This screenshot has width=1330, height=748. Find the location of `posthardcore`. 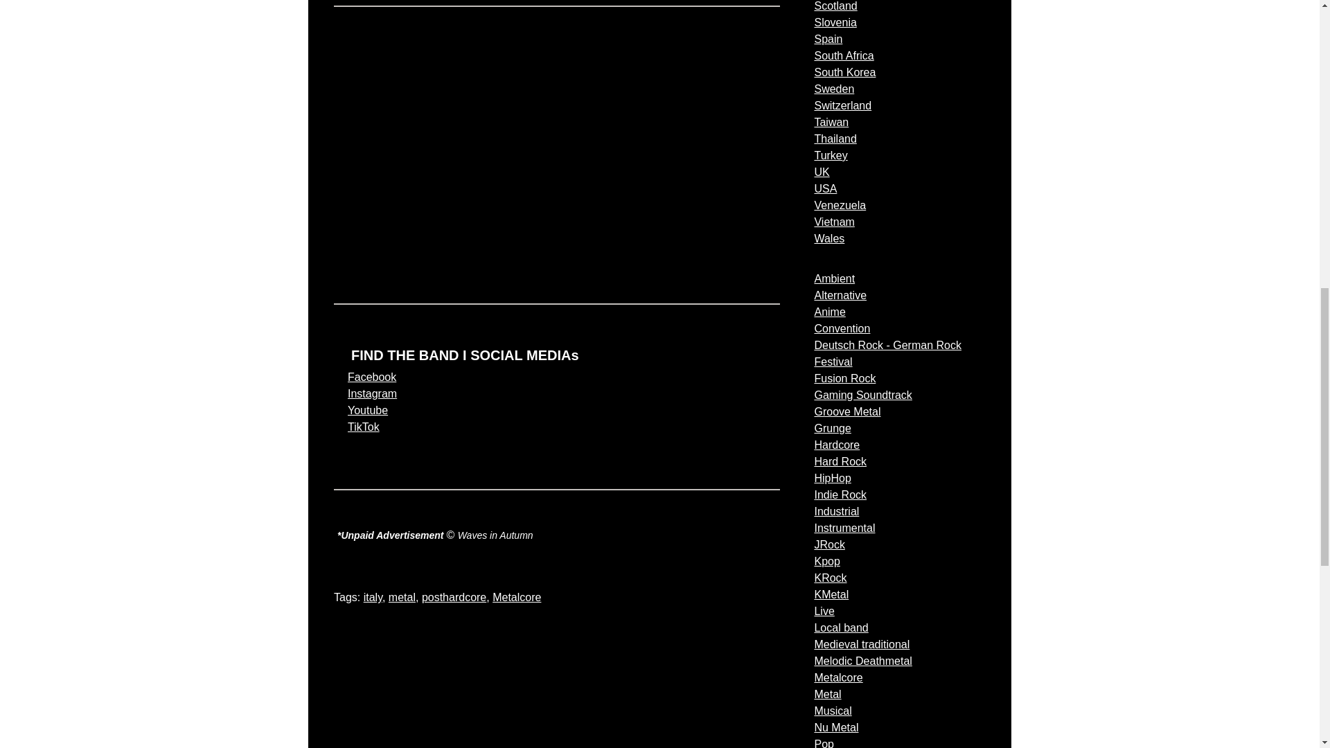

posthardcore is located at coordinates (454, 597).